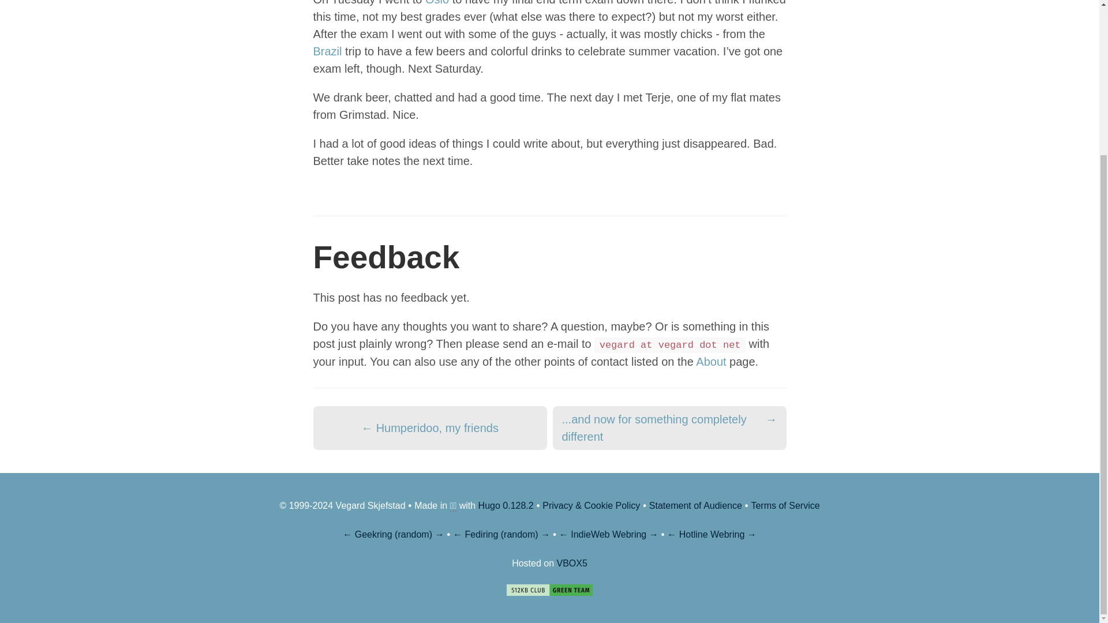  I want to click on Brazil, so click(327, 51).